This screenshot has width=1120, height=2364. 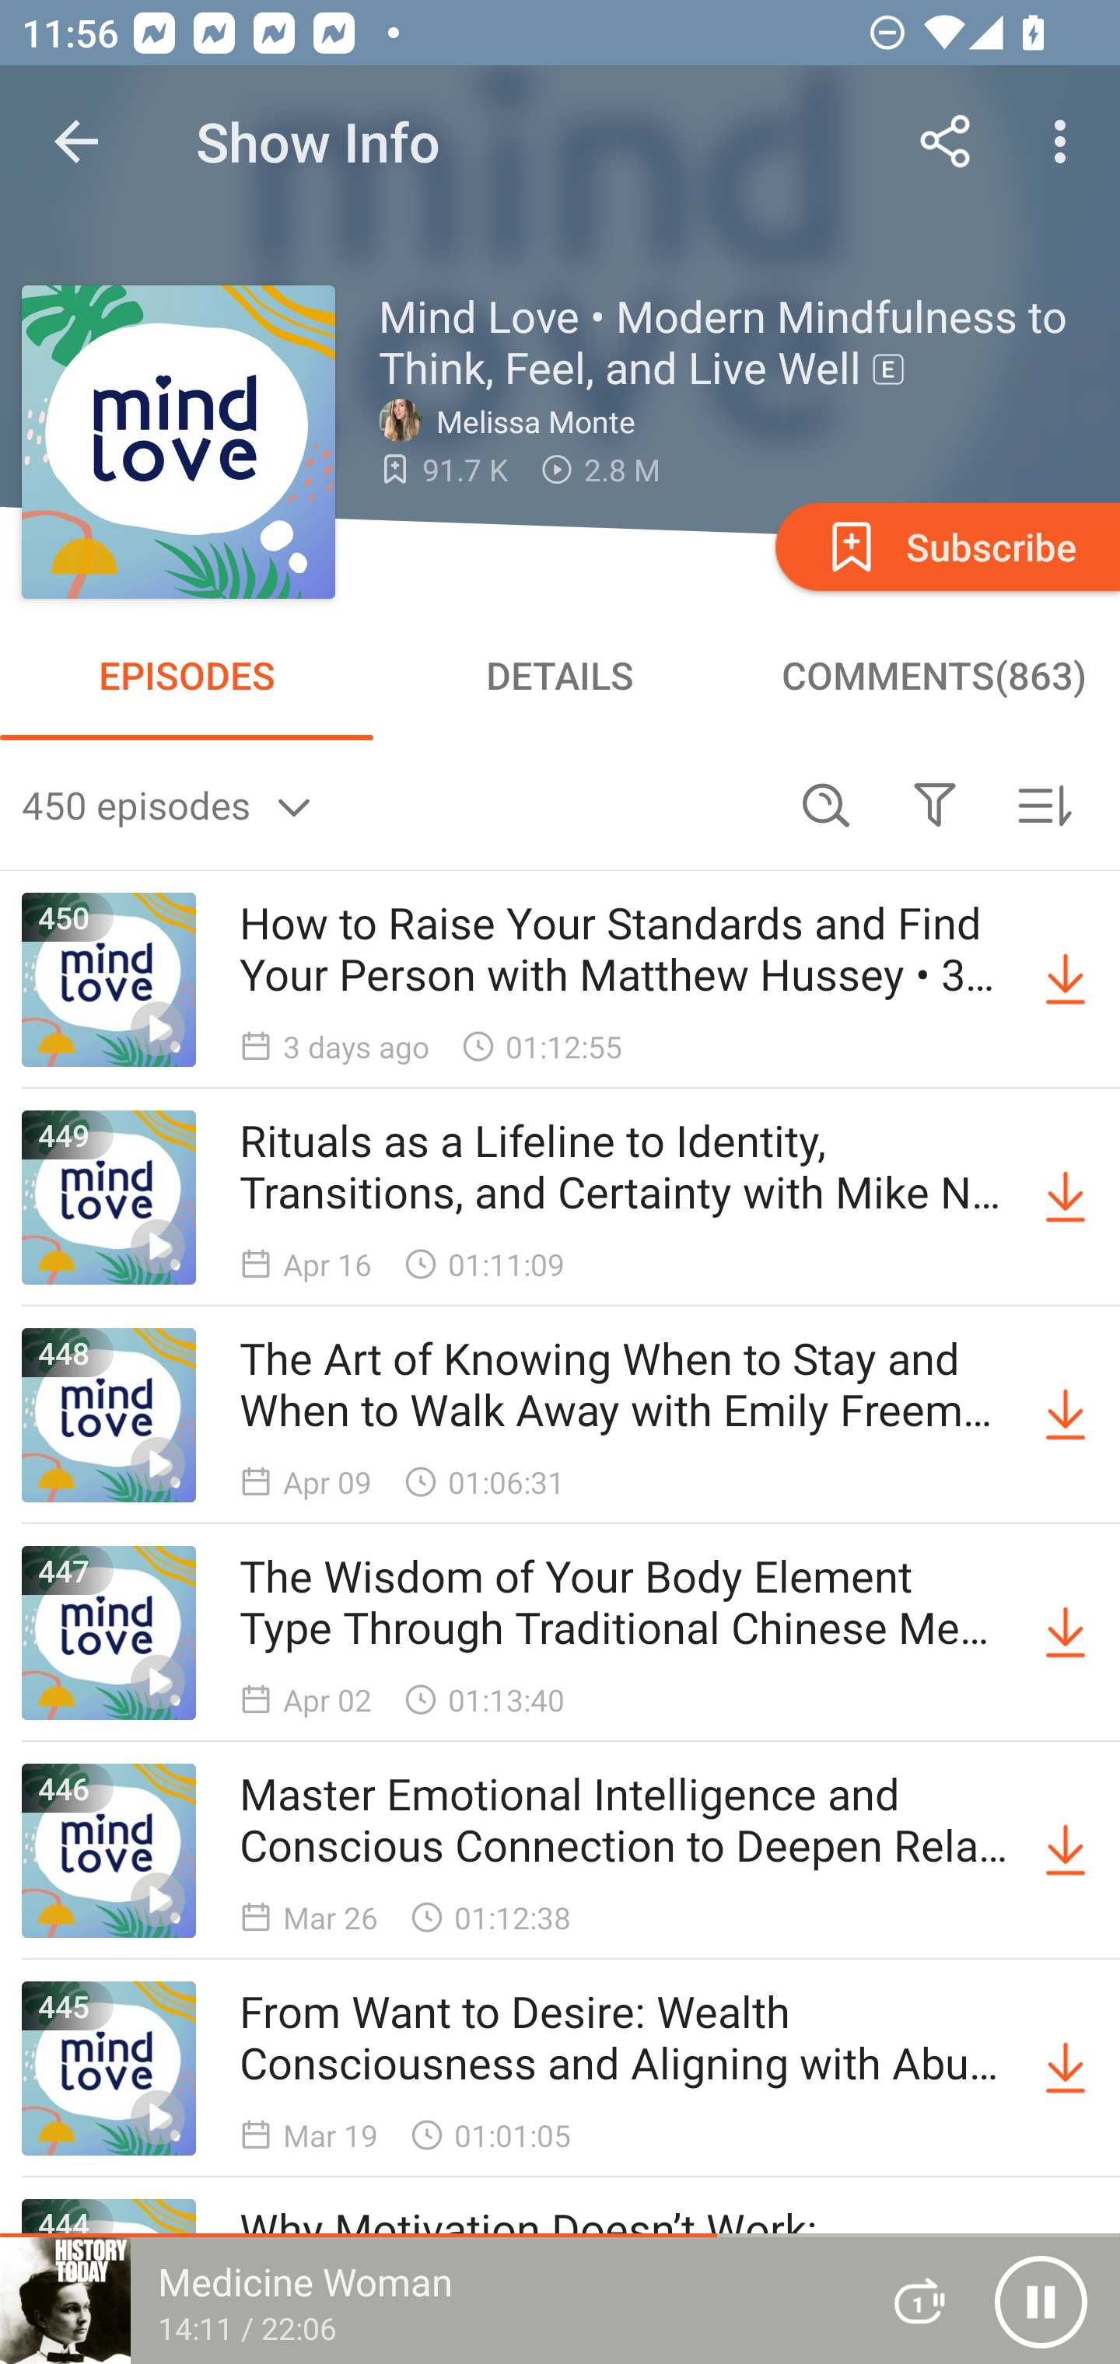 What do you see at coordinates (187, 675) in the screenshot?
I see `EPISODES` at bounding box center [187, 675].